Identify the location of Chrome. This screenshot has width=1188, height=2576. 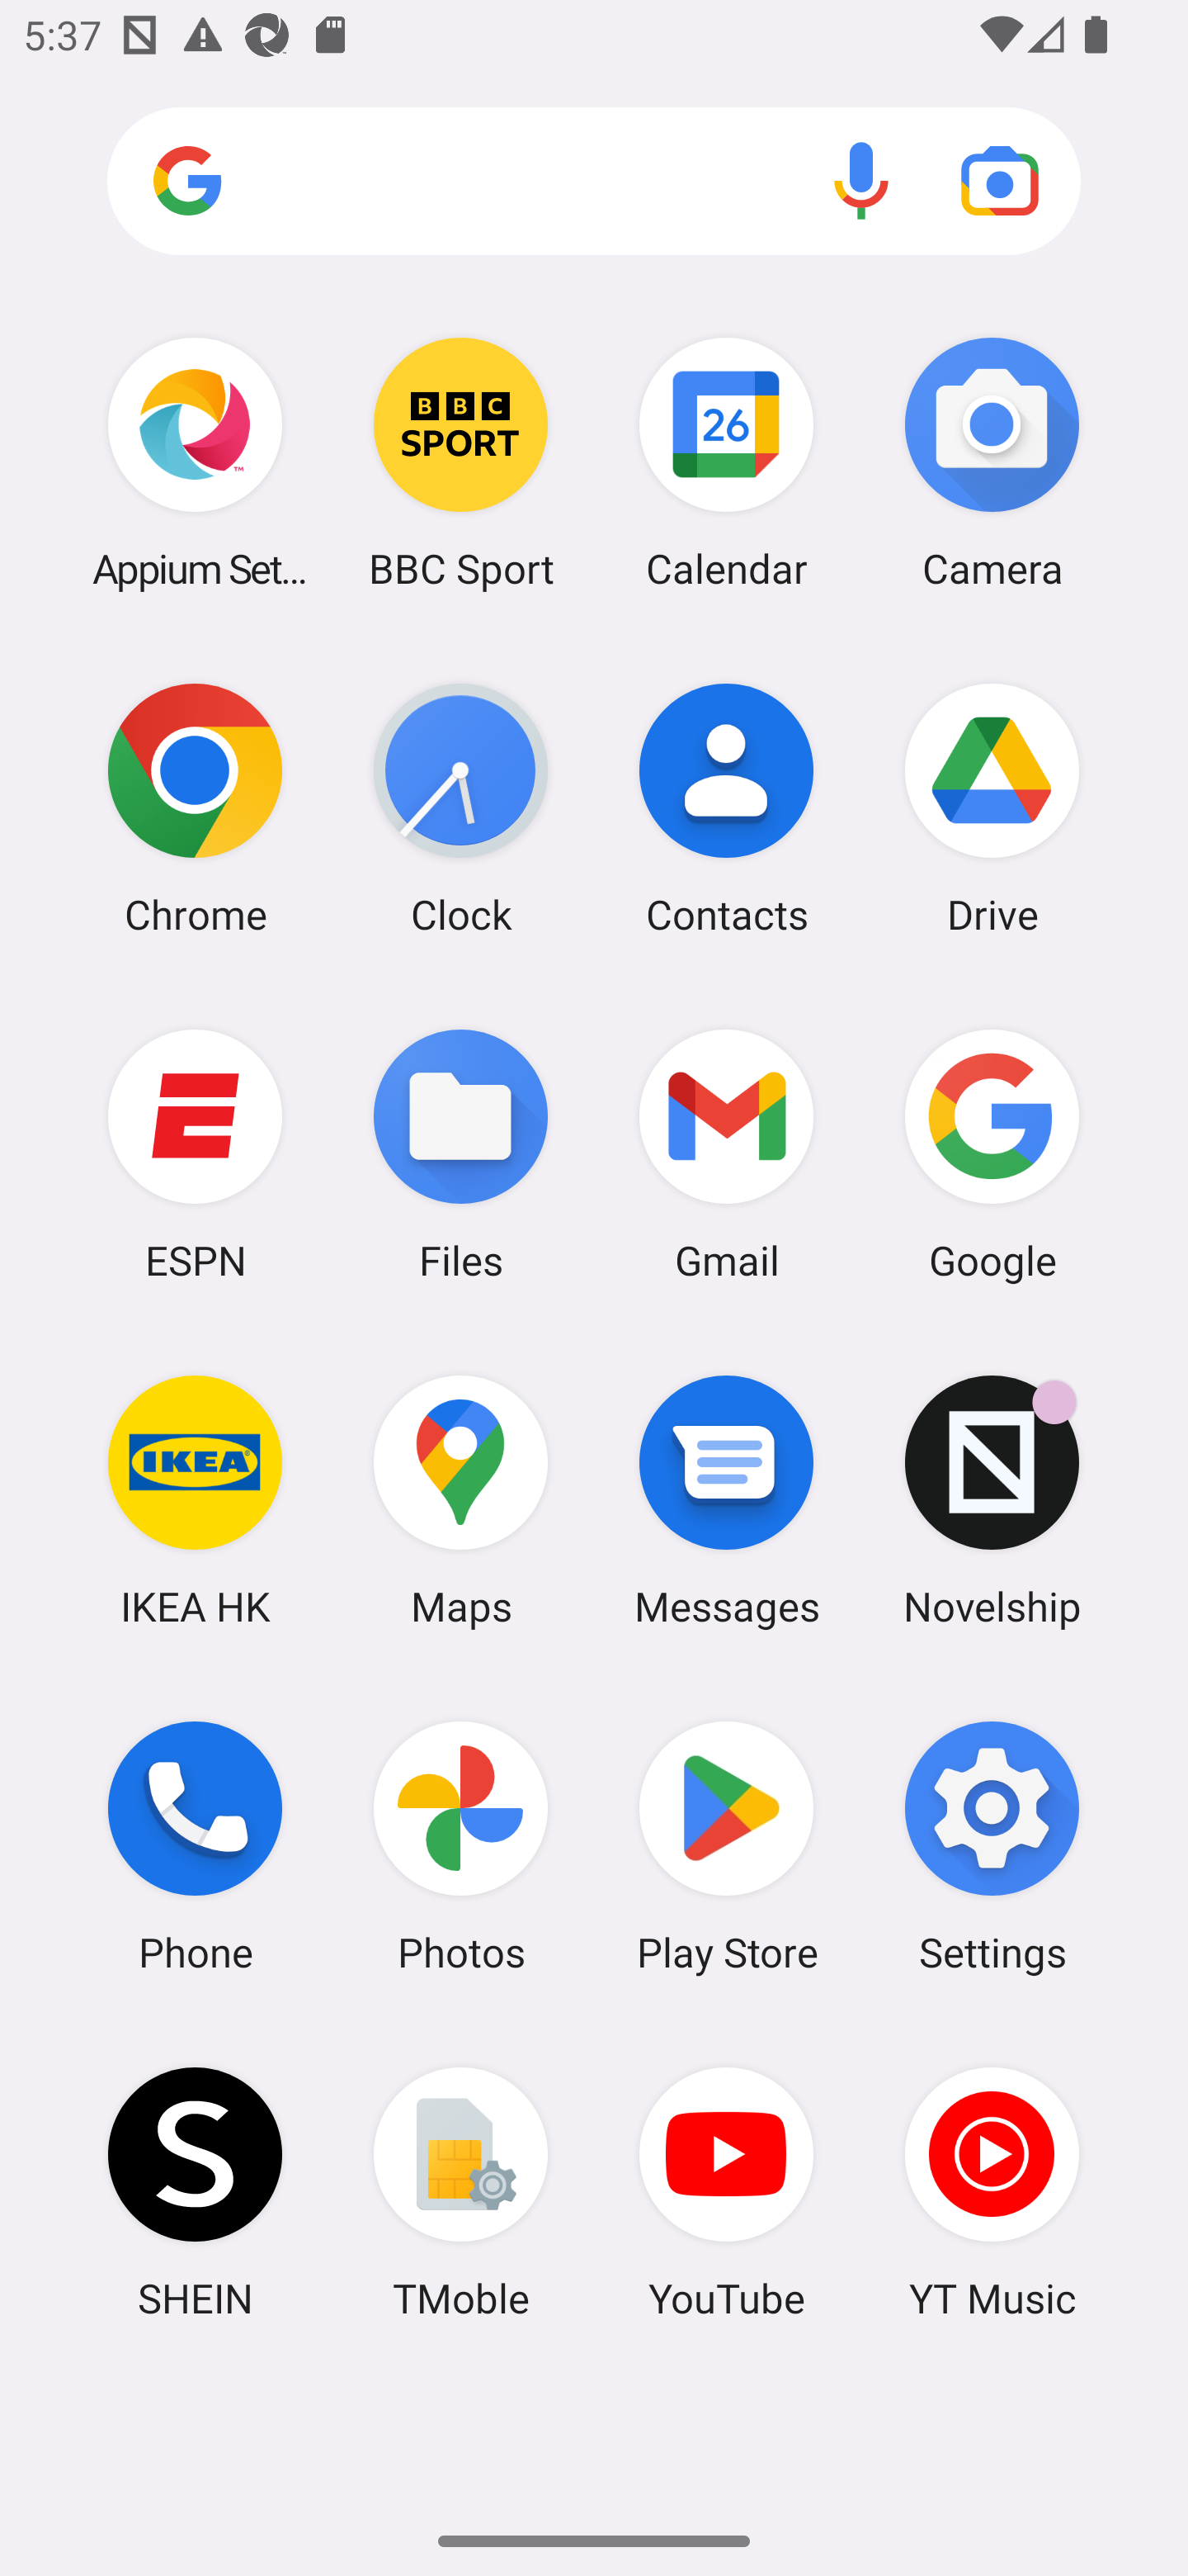
(195, 808).